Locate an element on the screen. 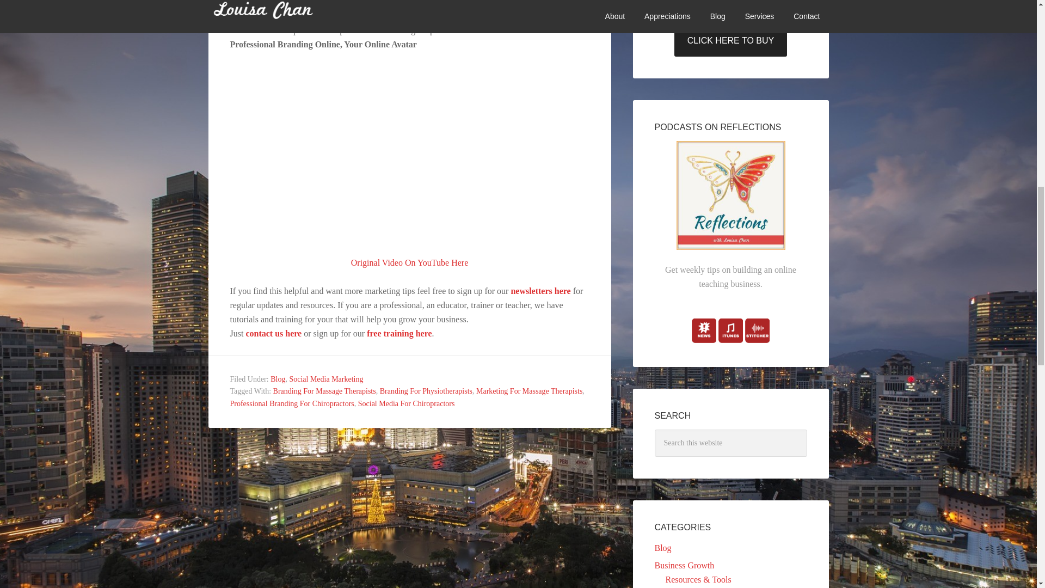 The width and height of the screenshot is (1045, 588). Louisa Chan is located at coordinates (398, 333).